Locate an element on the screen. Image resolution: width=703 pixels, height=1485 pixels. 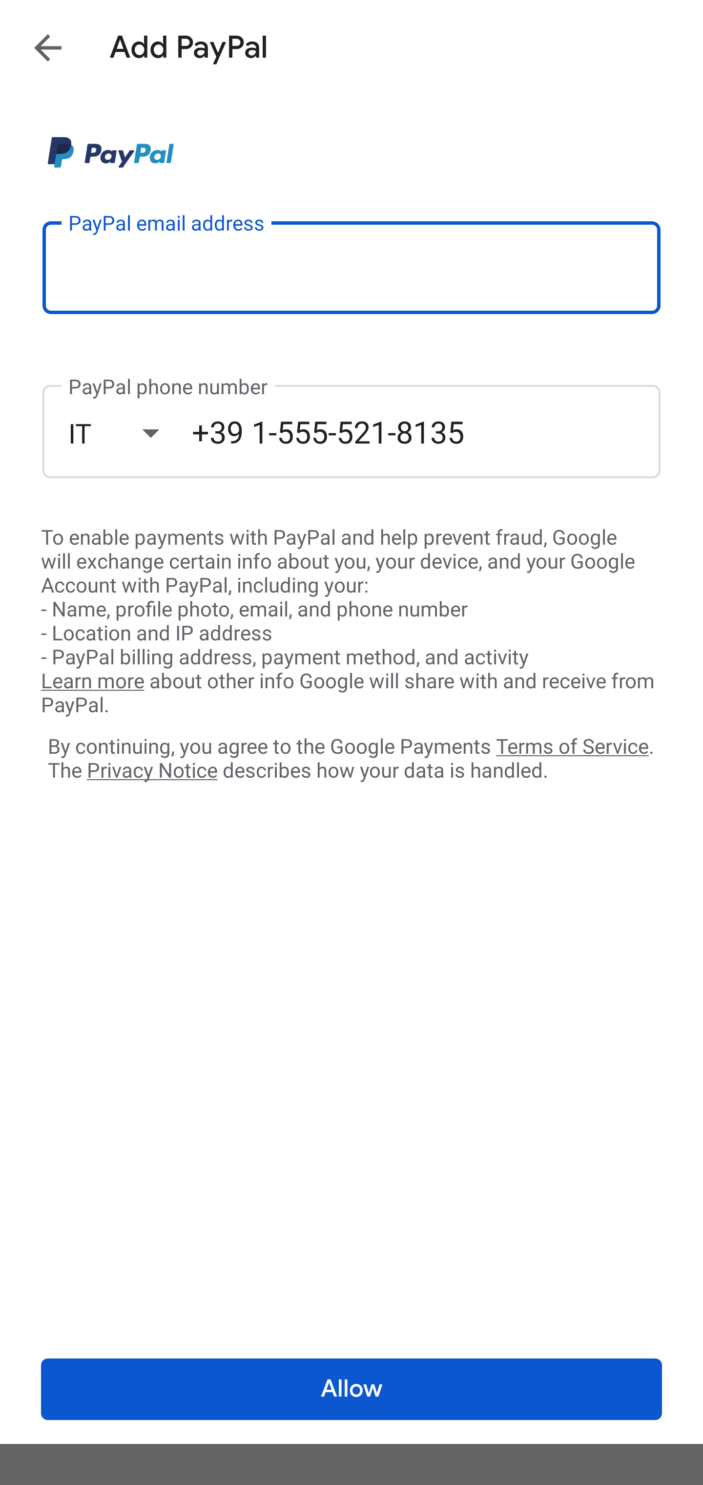
PayPal email address is located at coordinates (351, 267).